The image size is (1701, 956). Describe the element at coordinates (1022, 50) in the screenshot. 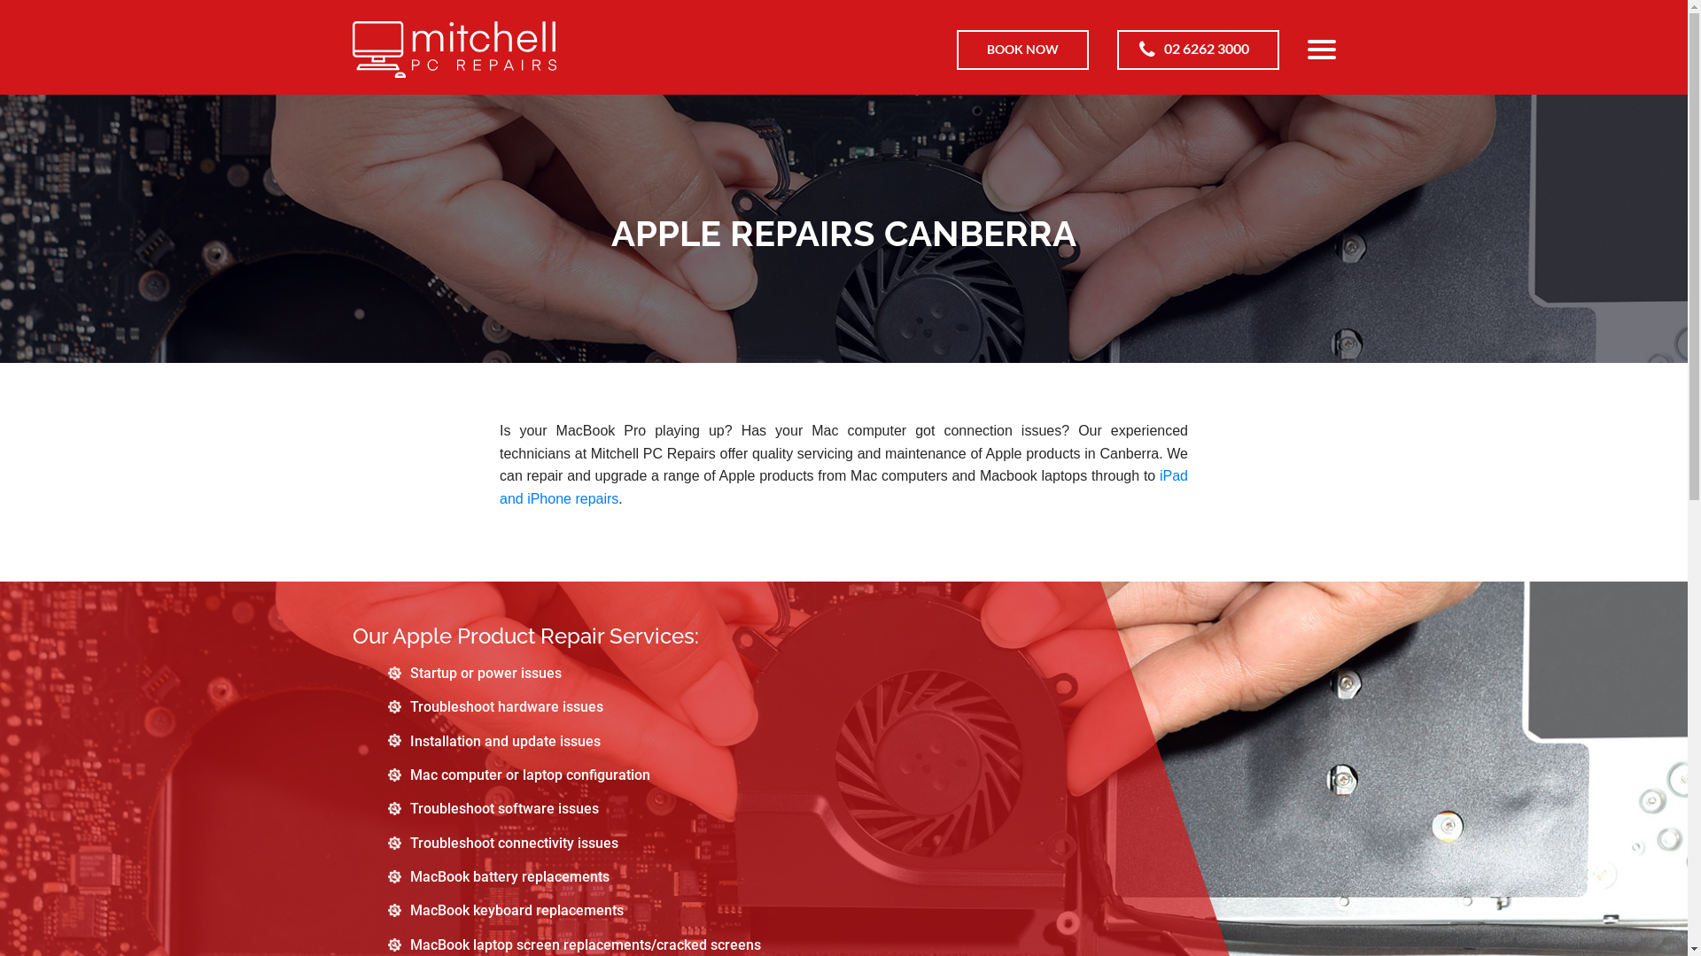

I see `BOOK NOW` at that location.